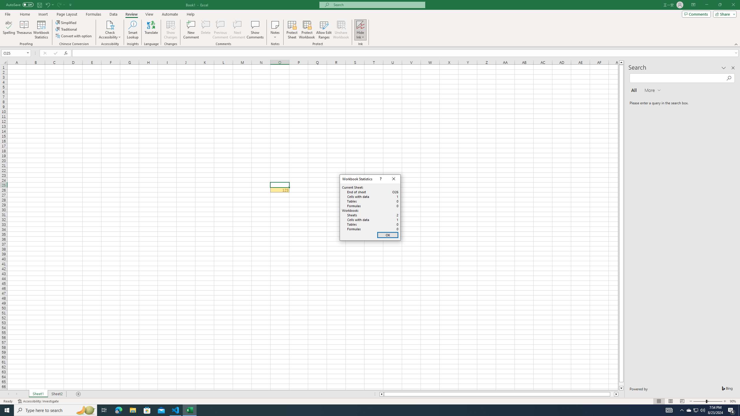  I want to click on Close, so click(393, 179).